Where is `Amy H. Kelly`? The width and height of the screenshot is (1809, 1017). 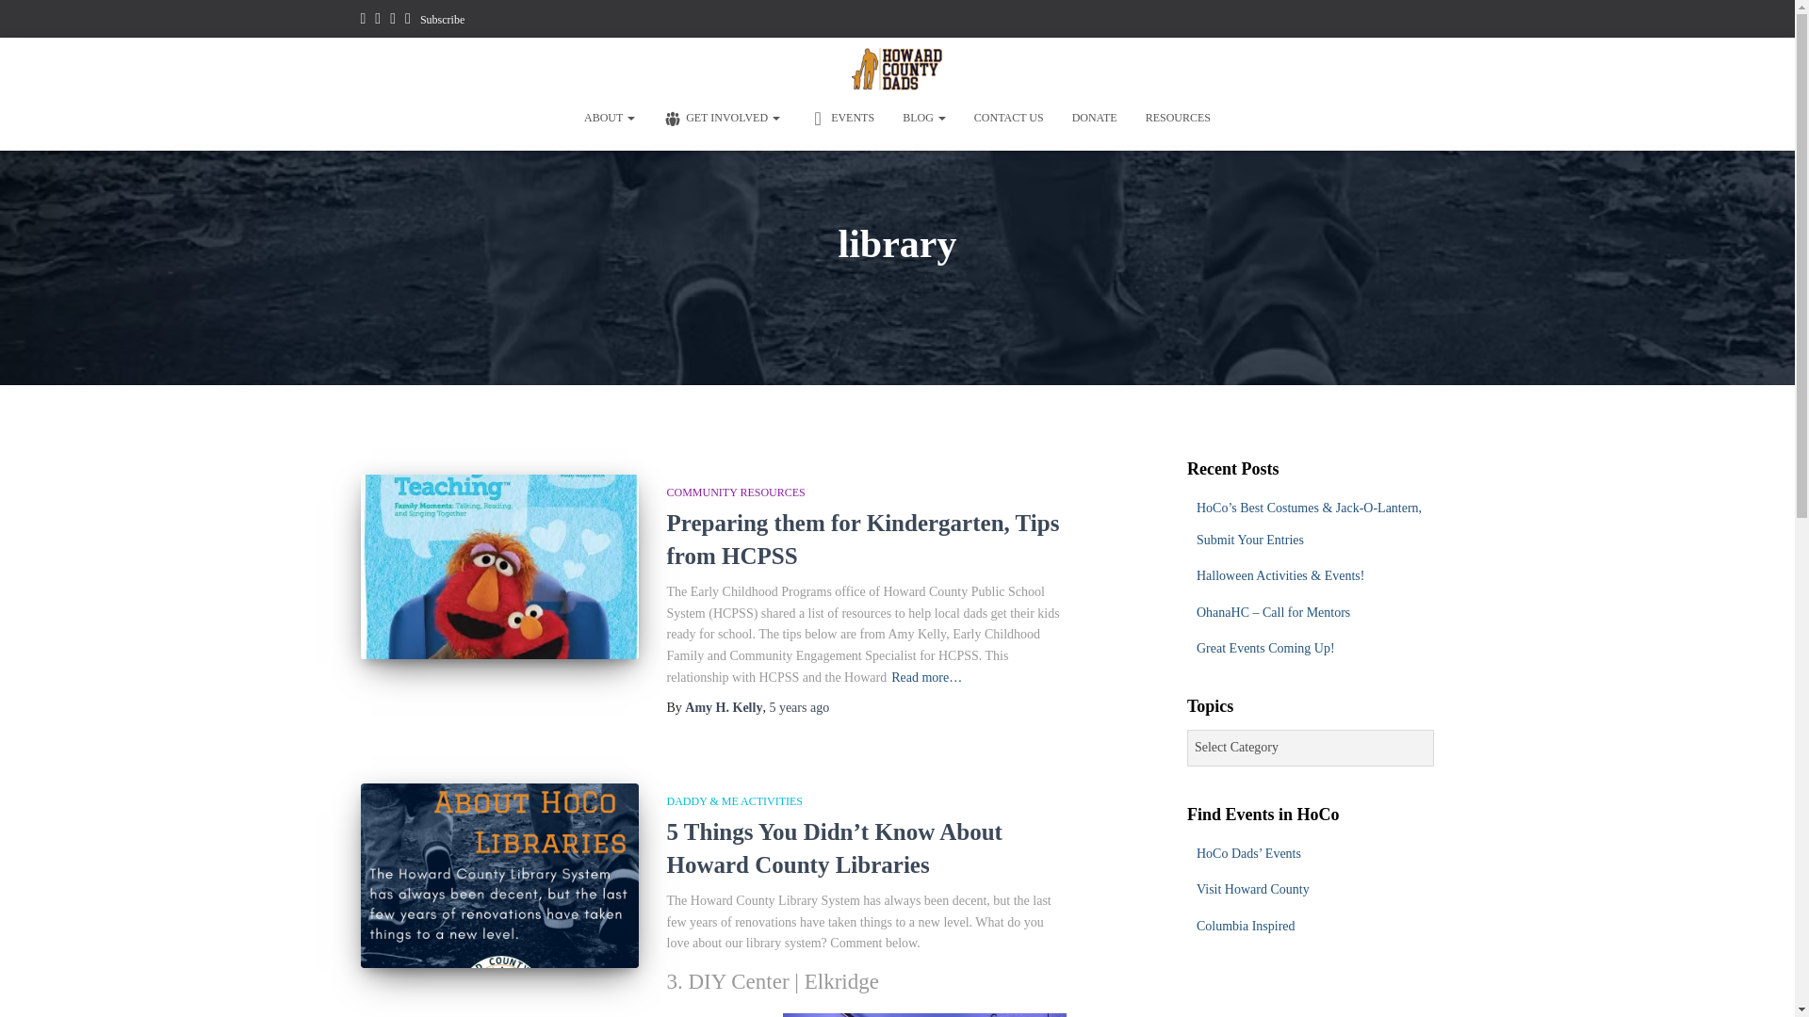
Amy H. Kelly is located at coordinates (724, 708).